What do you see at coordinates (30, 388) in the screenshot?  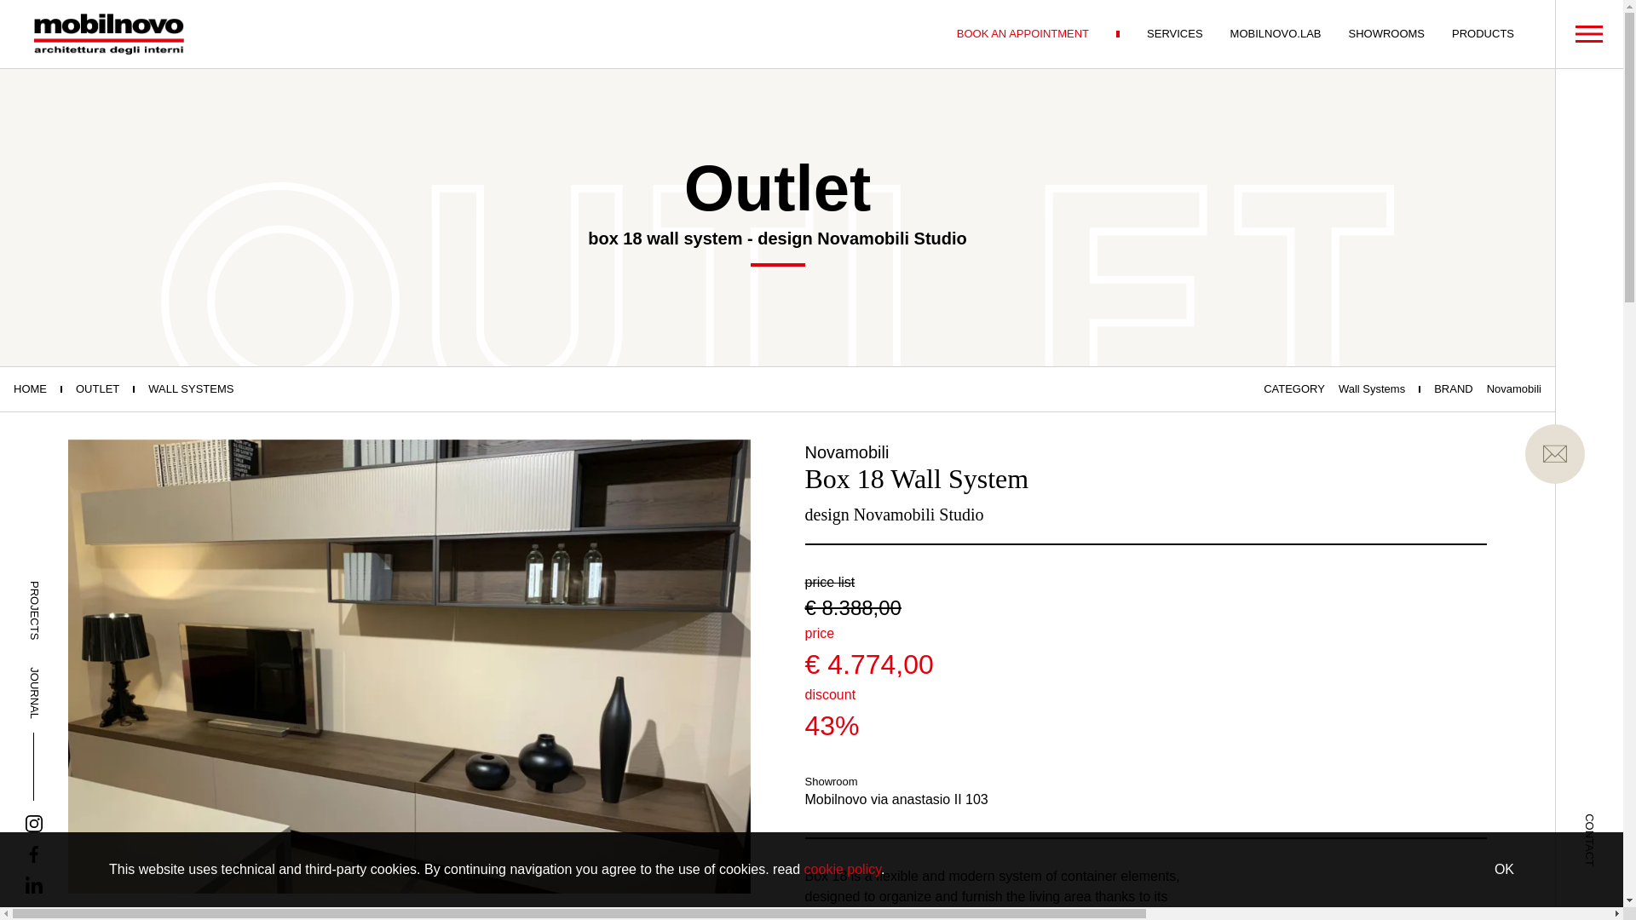 I see `home` at bounding box center [30, 388].